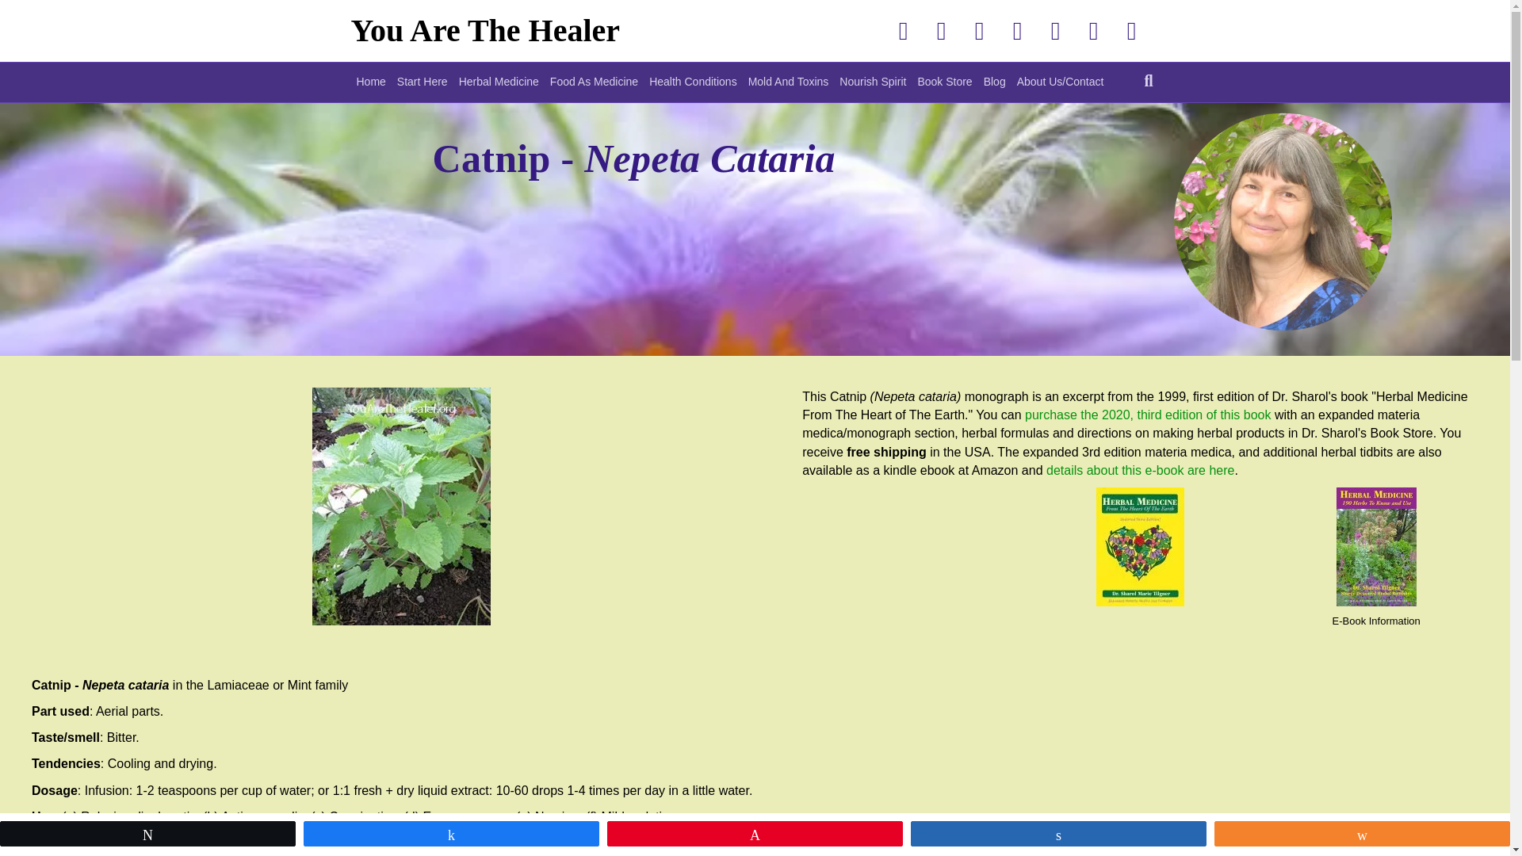 The height and width of the screenshot is (856, 1522). Describe the element at coordinates (370, 82) in the screenshot. I see `Home` at that location.